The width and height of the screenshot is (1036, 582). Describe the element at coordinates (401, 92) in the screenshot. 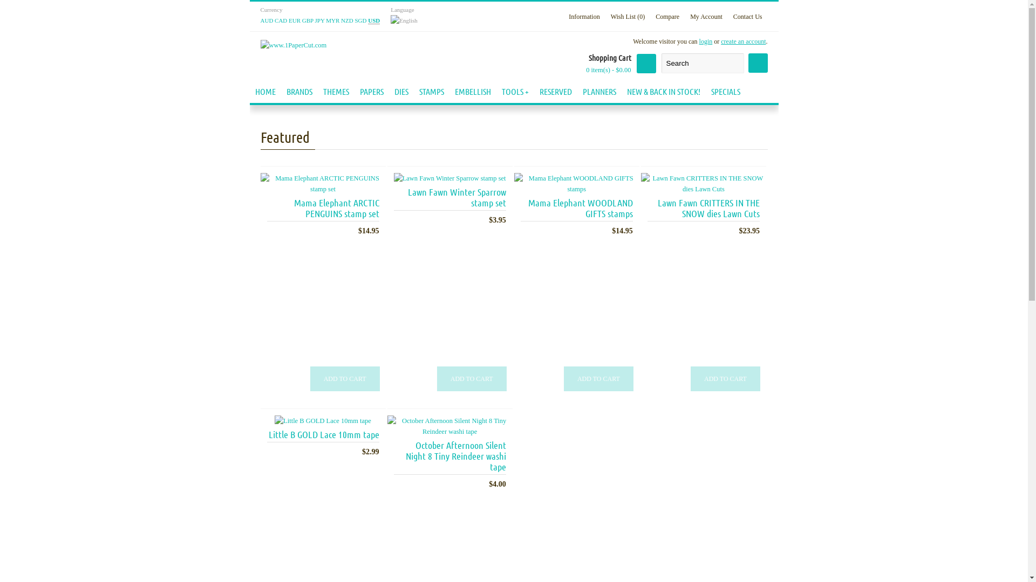

I see `DIES` at that location.